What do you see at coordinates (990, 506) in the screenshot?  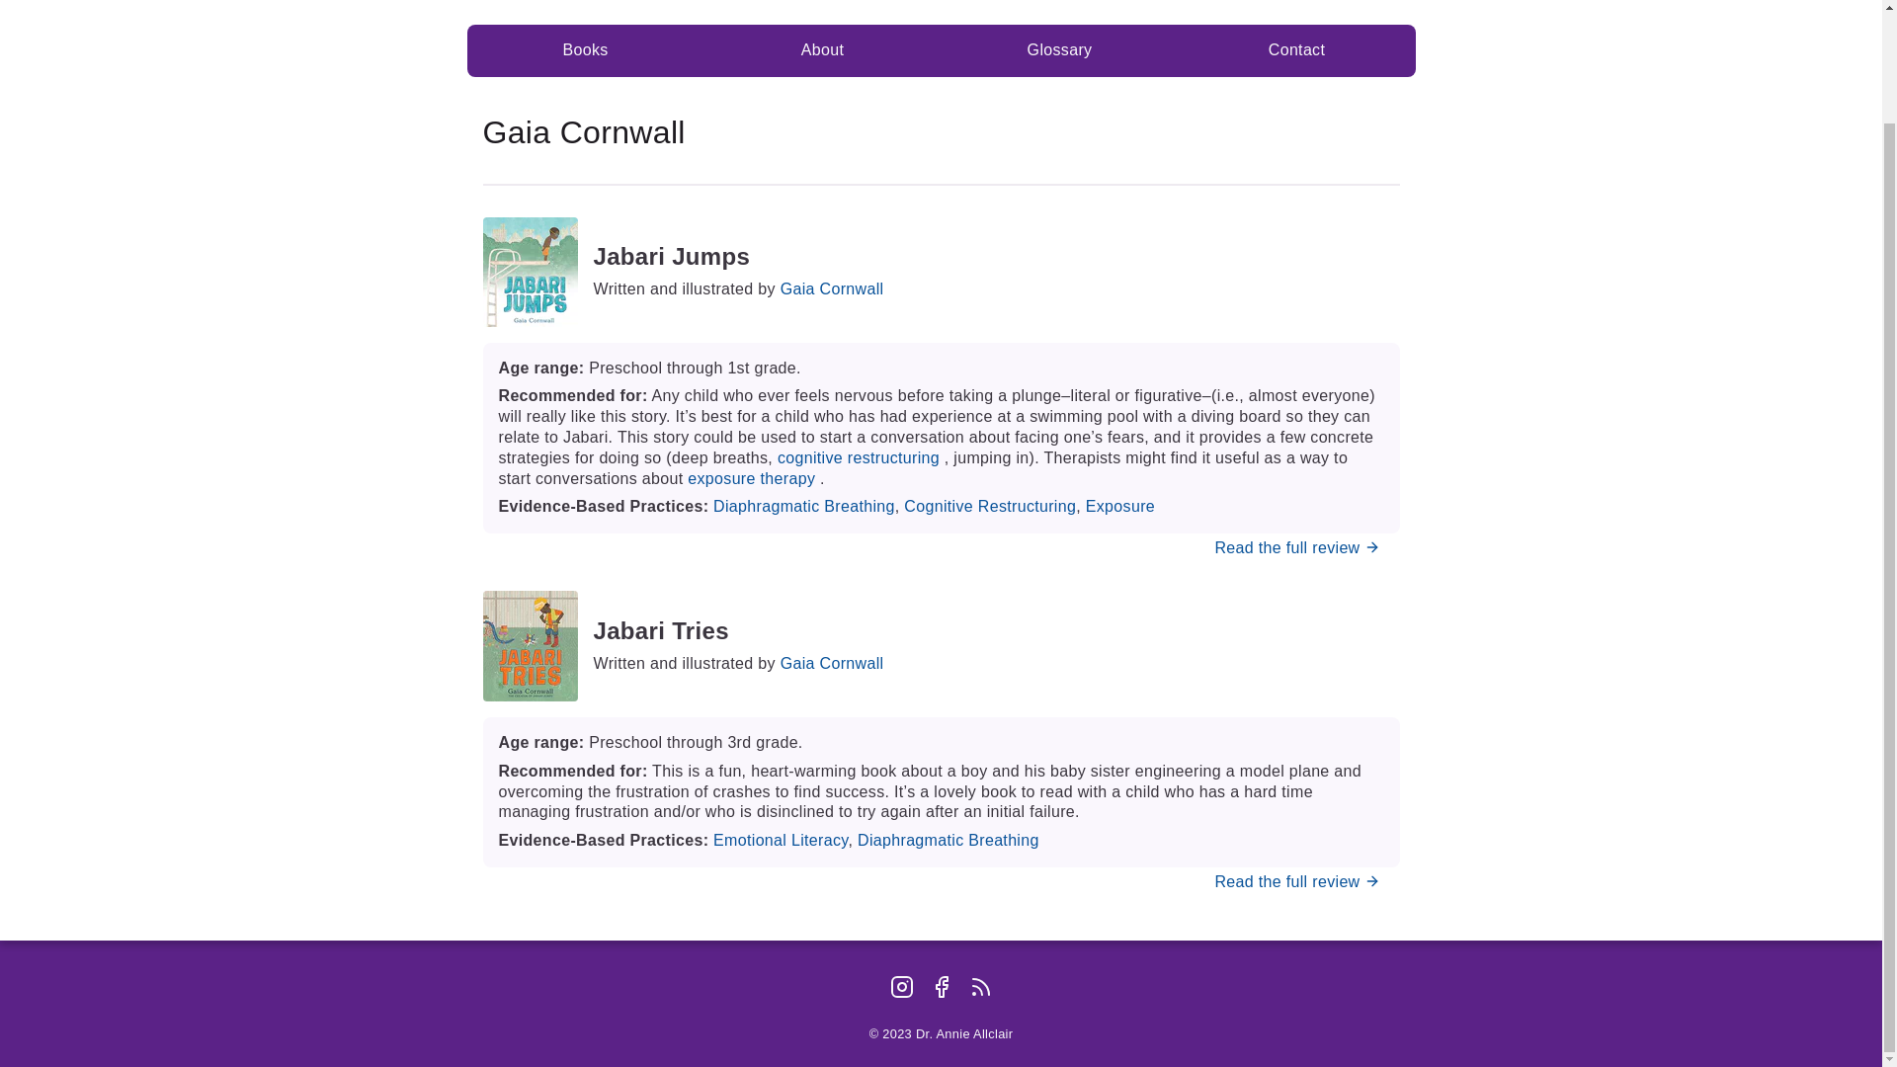 I see `Cognitive Restructuring` at bounding box center [990, 506].